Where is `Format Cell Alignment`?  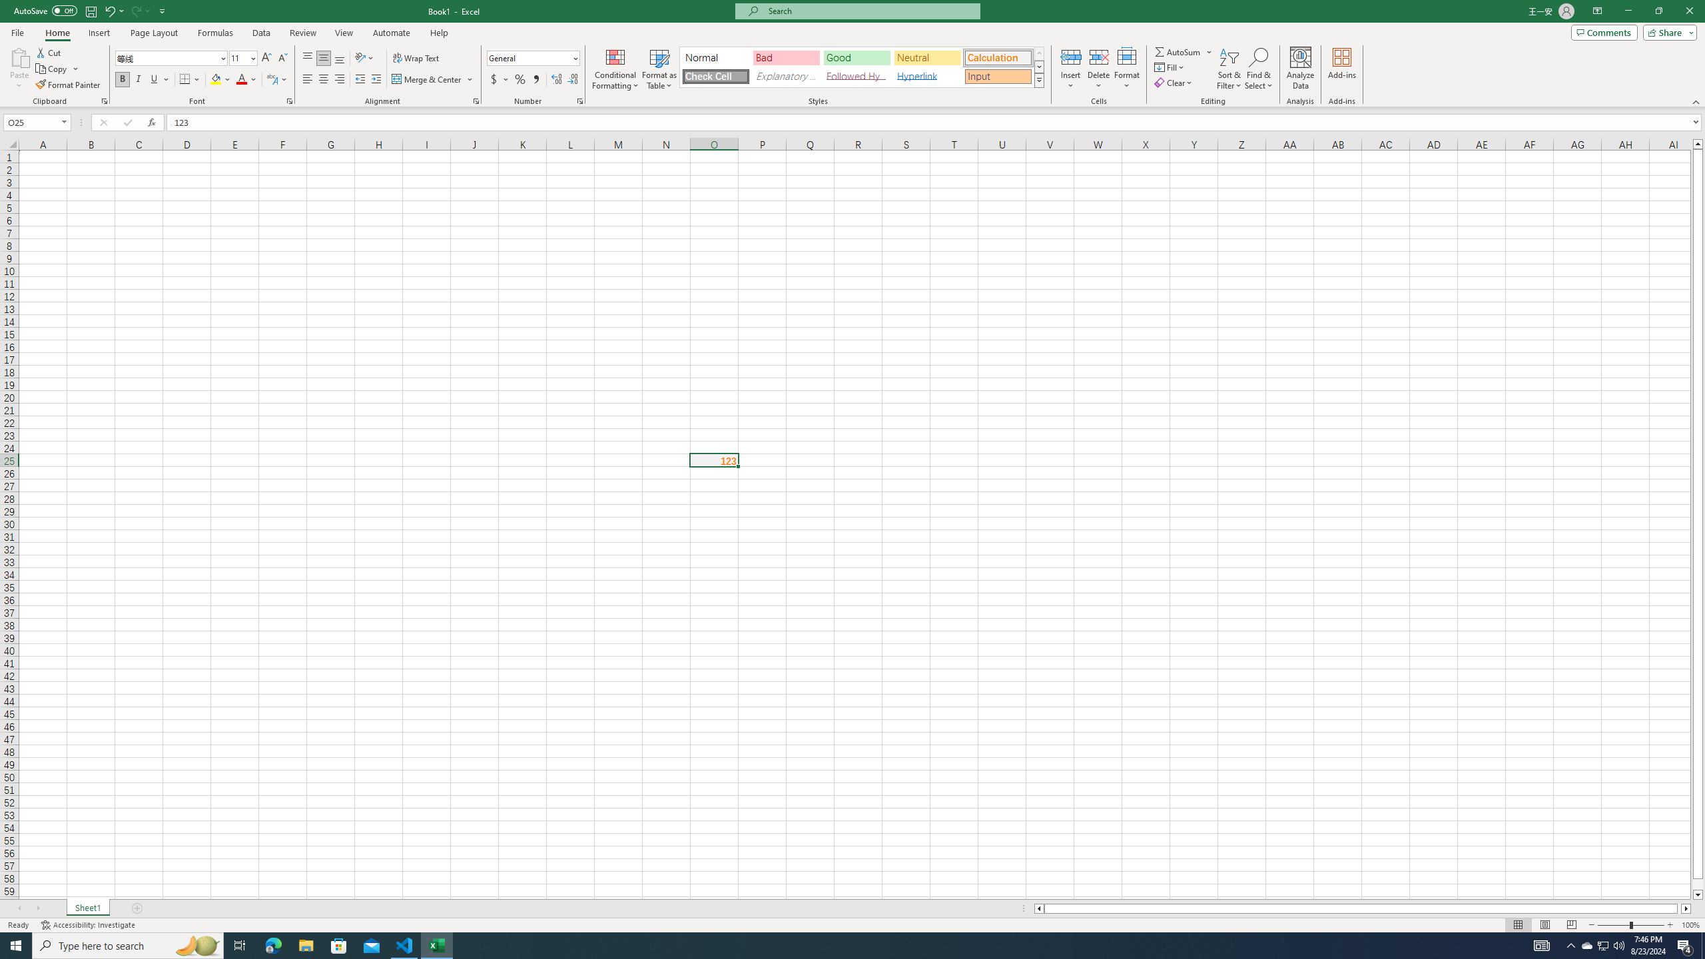 Format Cell Alignment is located at coordinates (476, 101).